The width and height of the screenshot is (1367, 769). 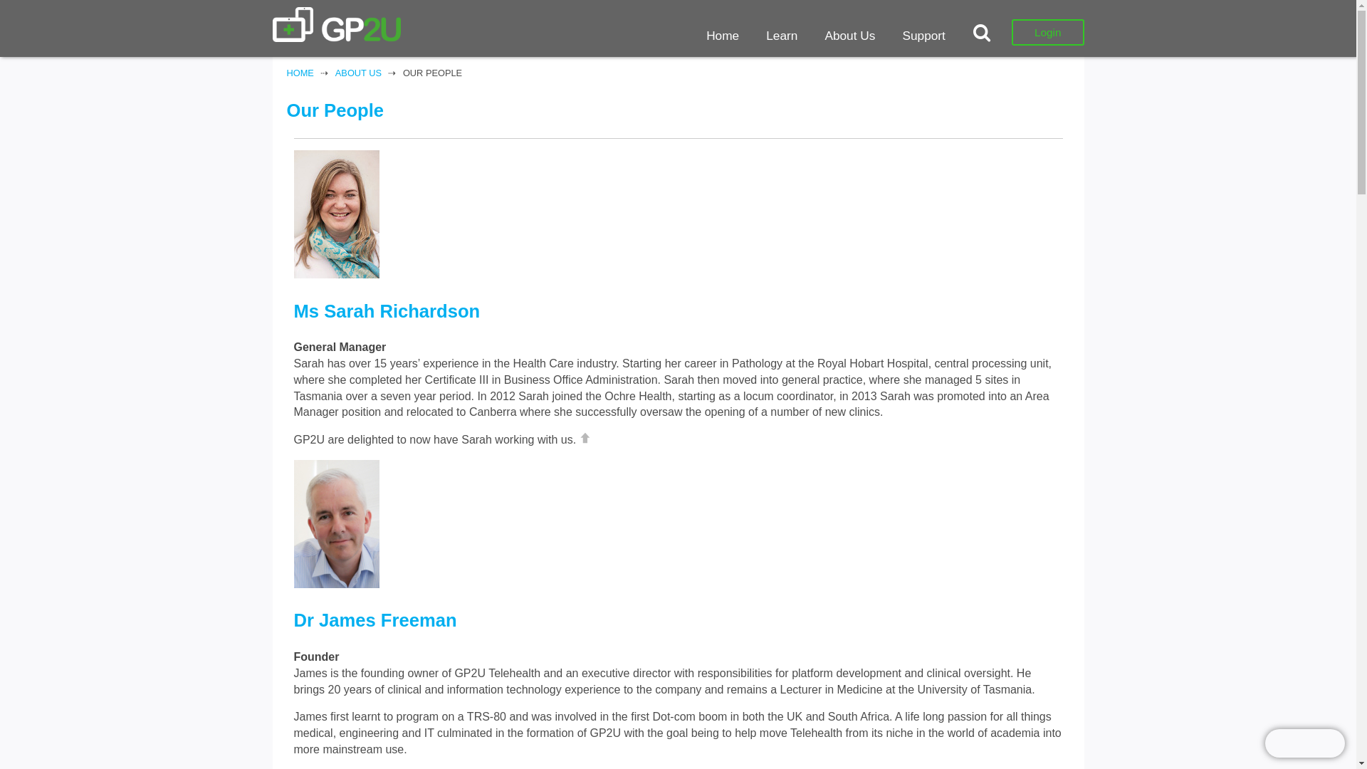 I want to click on ABOUT US, so click(x=357, y=73).